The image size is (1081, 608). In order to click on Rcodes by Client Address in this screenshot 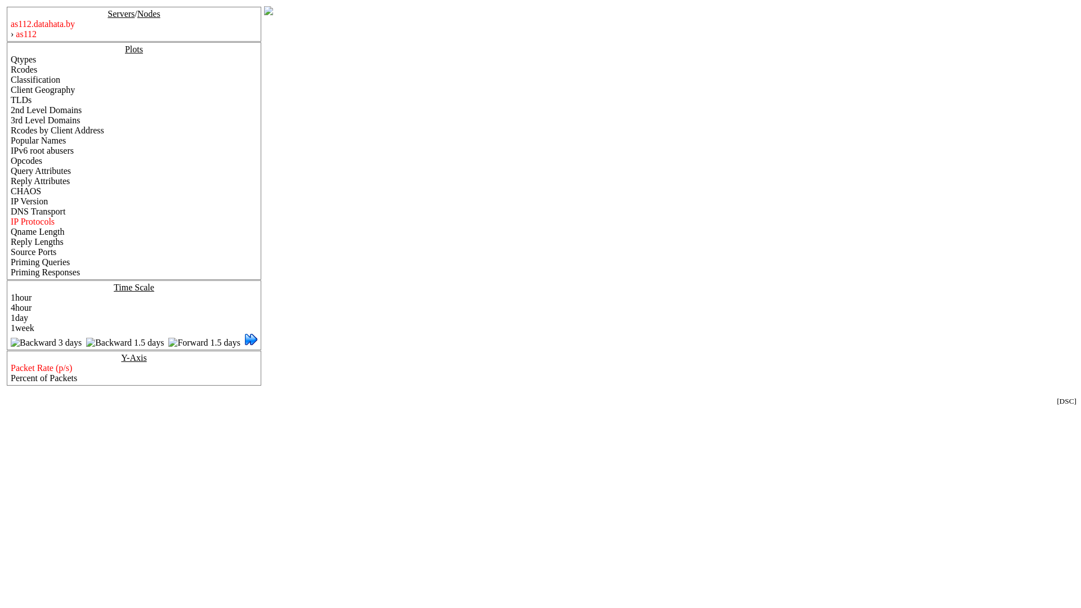, I will do `click(57, 131)`.